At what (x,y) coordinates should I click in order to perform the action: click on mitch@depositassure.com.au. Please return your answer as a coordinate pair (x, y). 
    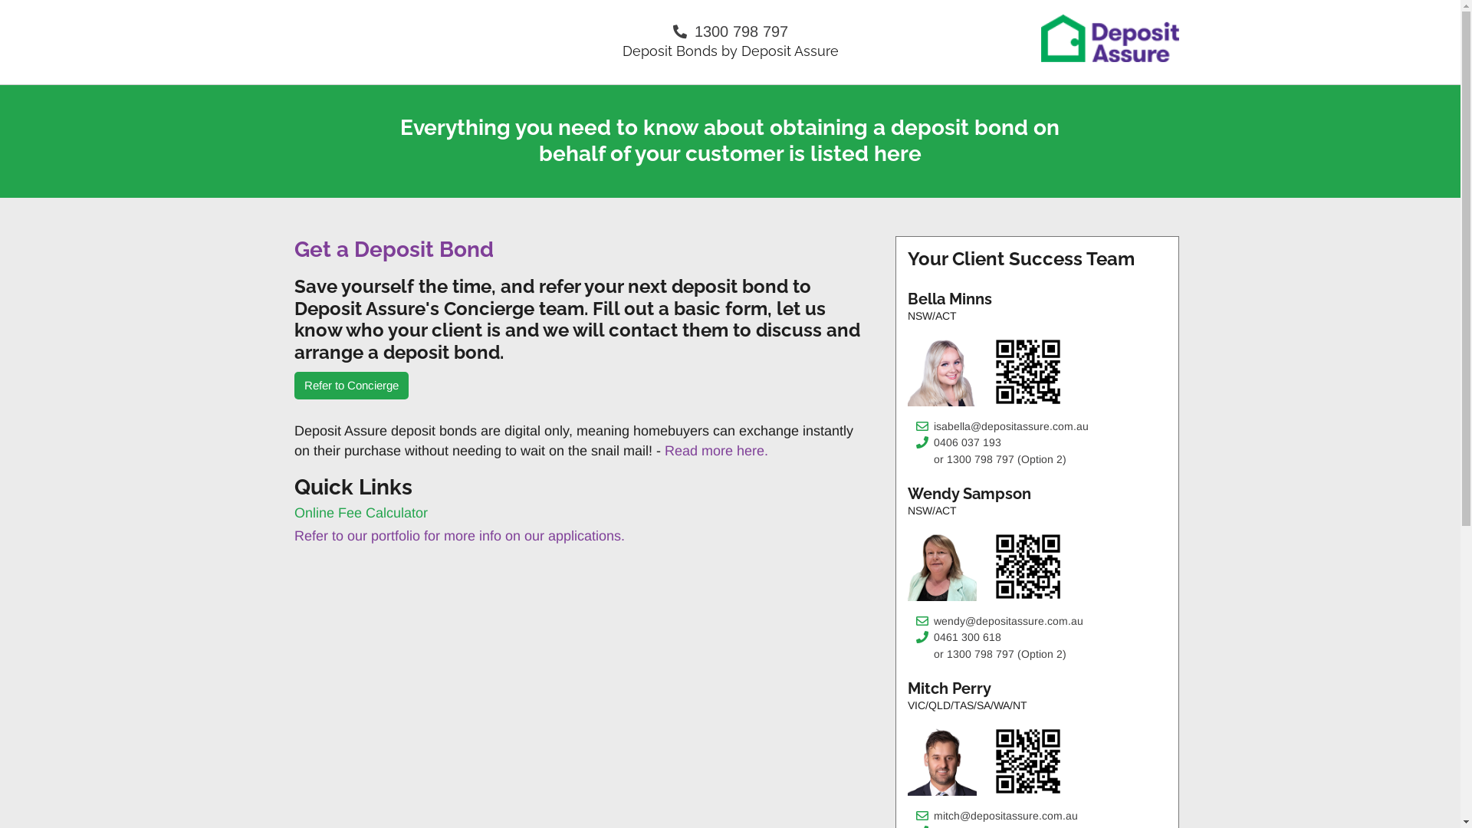
    Looking at the image, I should click on (994, 817).